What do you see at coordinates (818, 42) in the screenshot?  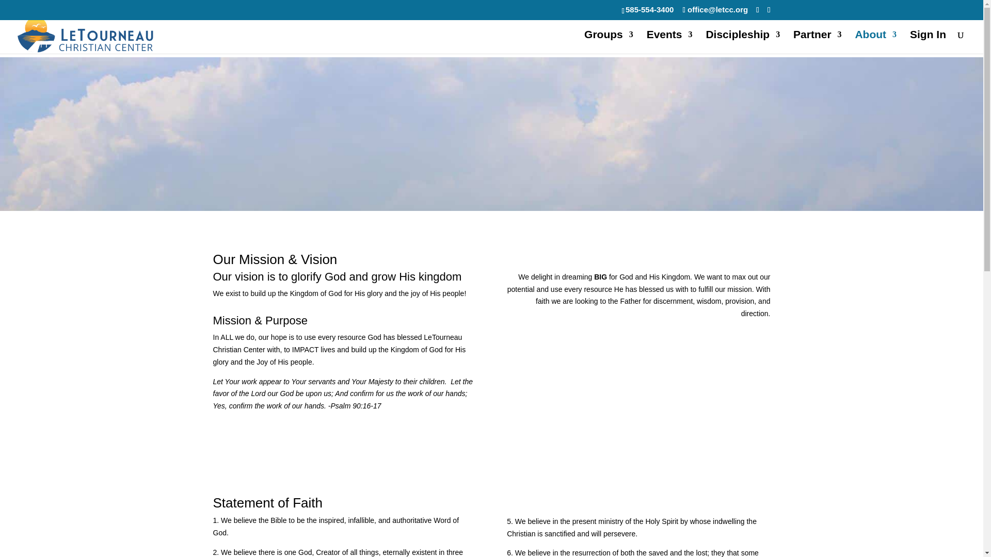 I see `Partner` at bounding box center [818, 42].